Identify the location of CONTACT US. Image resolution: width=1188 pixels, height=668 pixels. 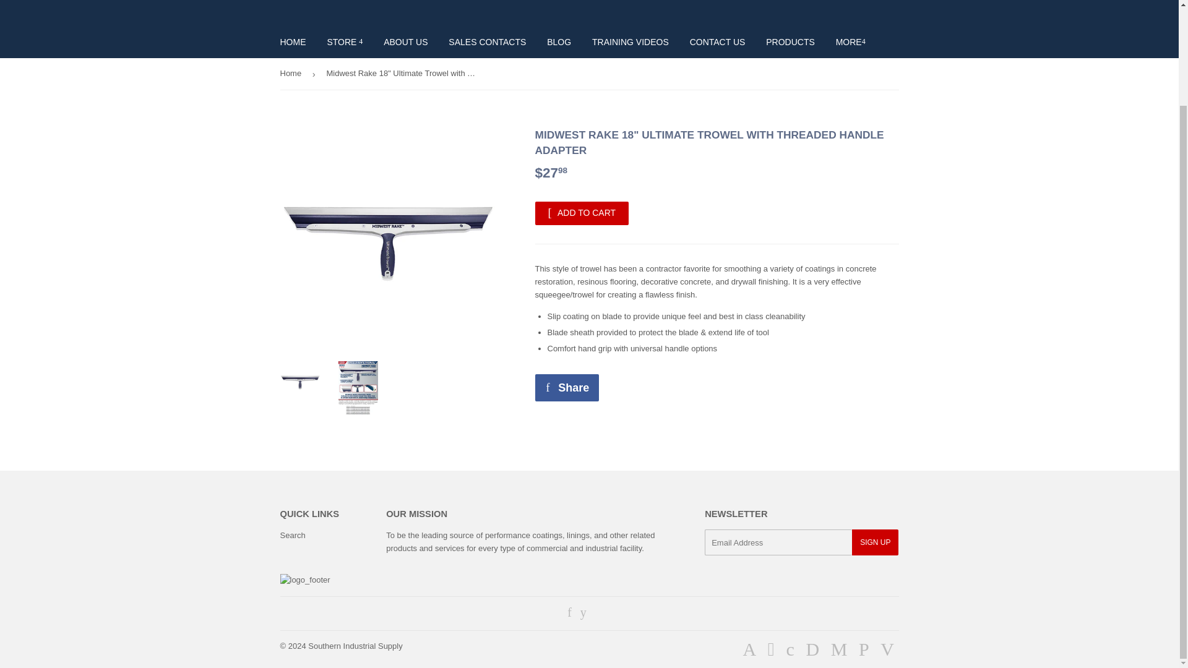
(718, 42).